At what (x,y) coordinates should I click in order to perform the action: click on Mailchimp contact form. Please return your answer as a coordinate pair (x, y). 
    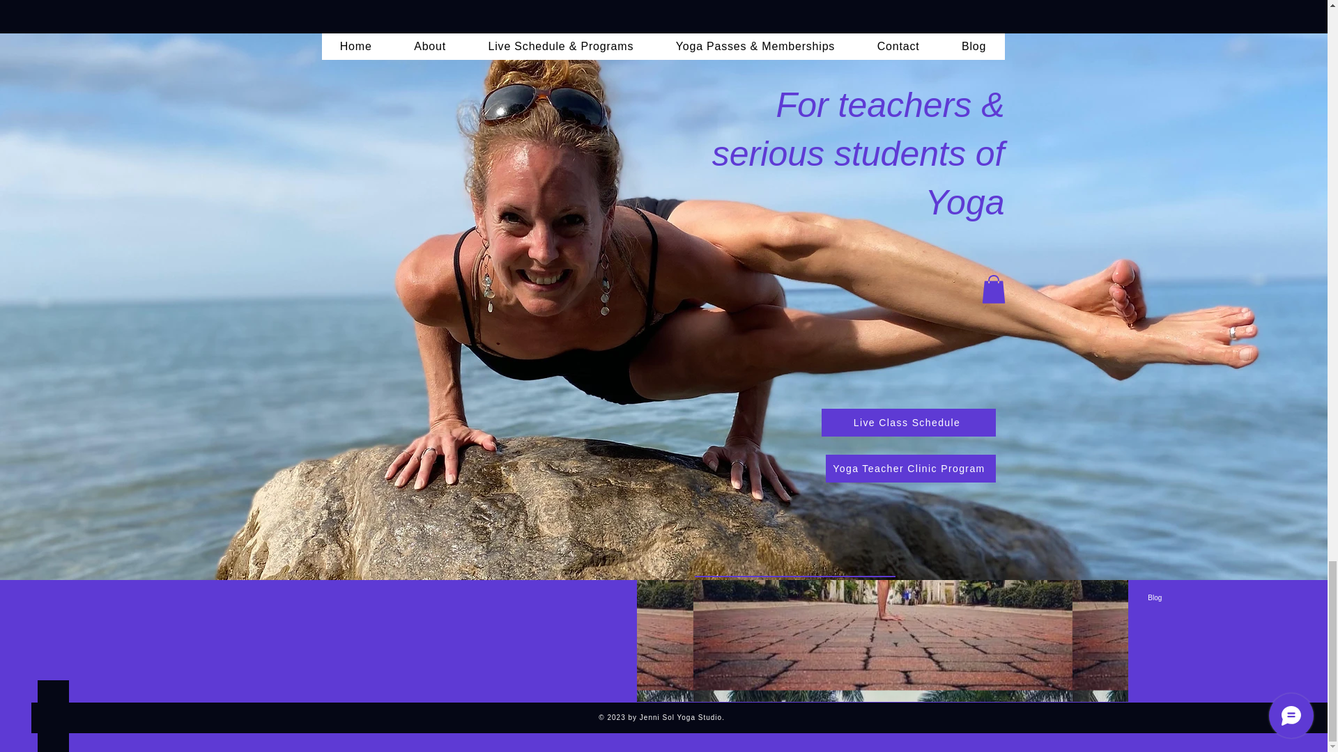
    Looking at the image, I should click on (325, 369).